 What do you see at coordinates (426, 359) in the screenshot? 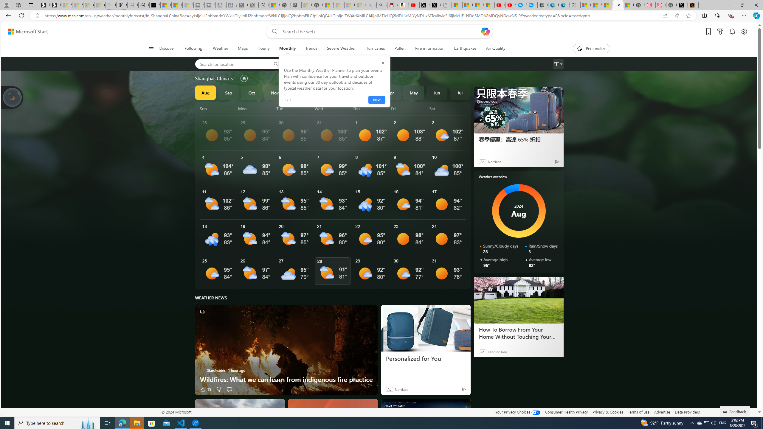
I see `Personalized for You` at bounding box center [426, 359].